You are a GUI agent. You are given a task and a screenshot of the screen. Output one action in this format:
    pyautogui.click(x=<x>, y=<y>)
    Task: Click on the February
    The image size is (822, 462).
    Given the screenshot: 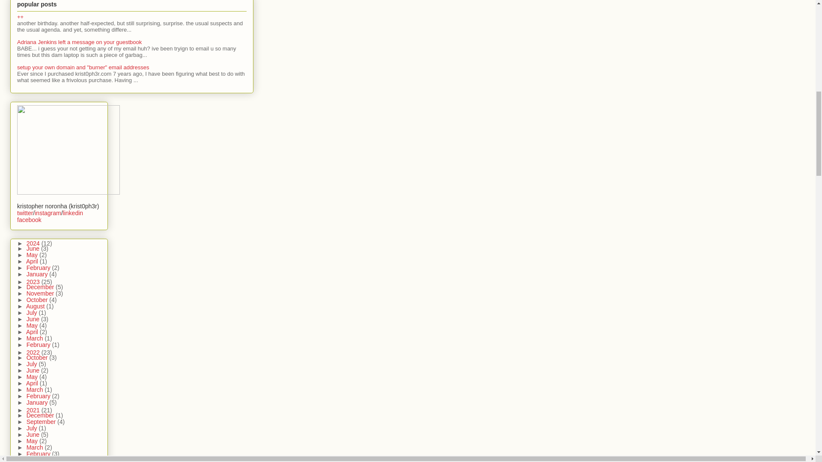 What is the action you would take?
    pyautogui.click(x=39, y=267)
    